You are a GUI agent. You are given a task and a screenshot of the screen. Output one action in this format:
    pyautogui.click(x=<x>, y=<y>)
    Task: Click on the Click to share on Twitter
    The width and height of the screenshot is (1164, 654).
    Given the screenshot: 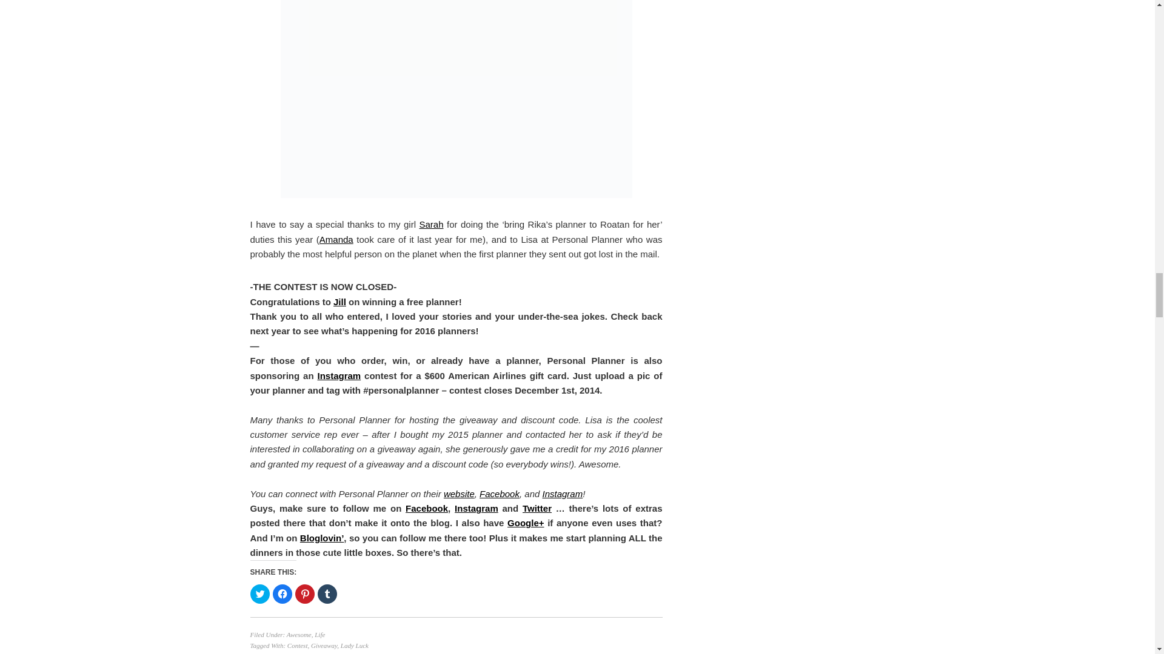 What is the action you would take?
    pyautogui.click(x=259, y=593)
    